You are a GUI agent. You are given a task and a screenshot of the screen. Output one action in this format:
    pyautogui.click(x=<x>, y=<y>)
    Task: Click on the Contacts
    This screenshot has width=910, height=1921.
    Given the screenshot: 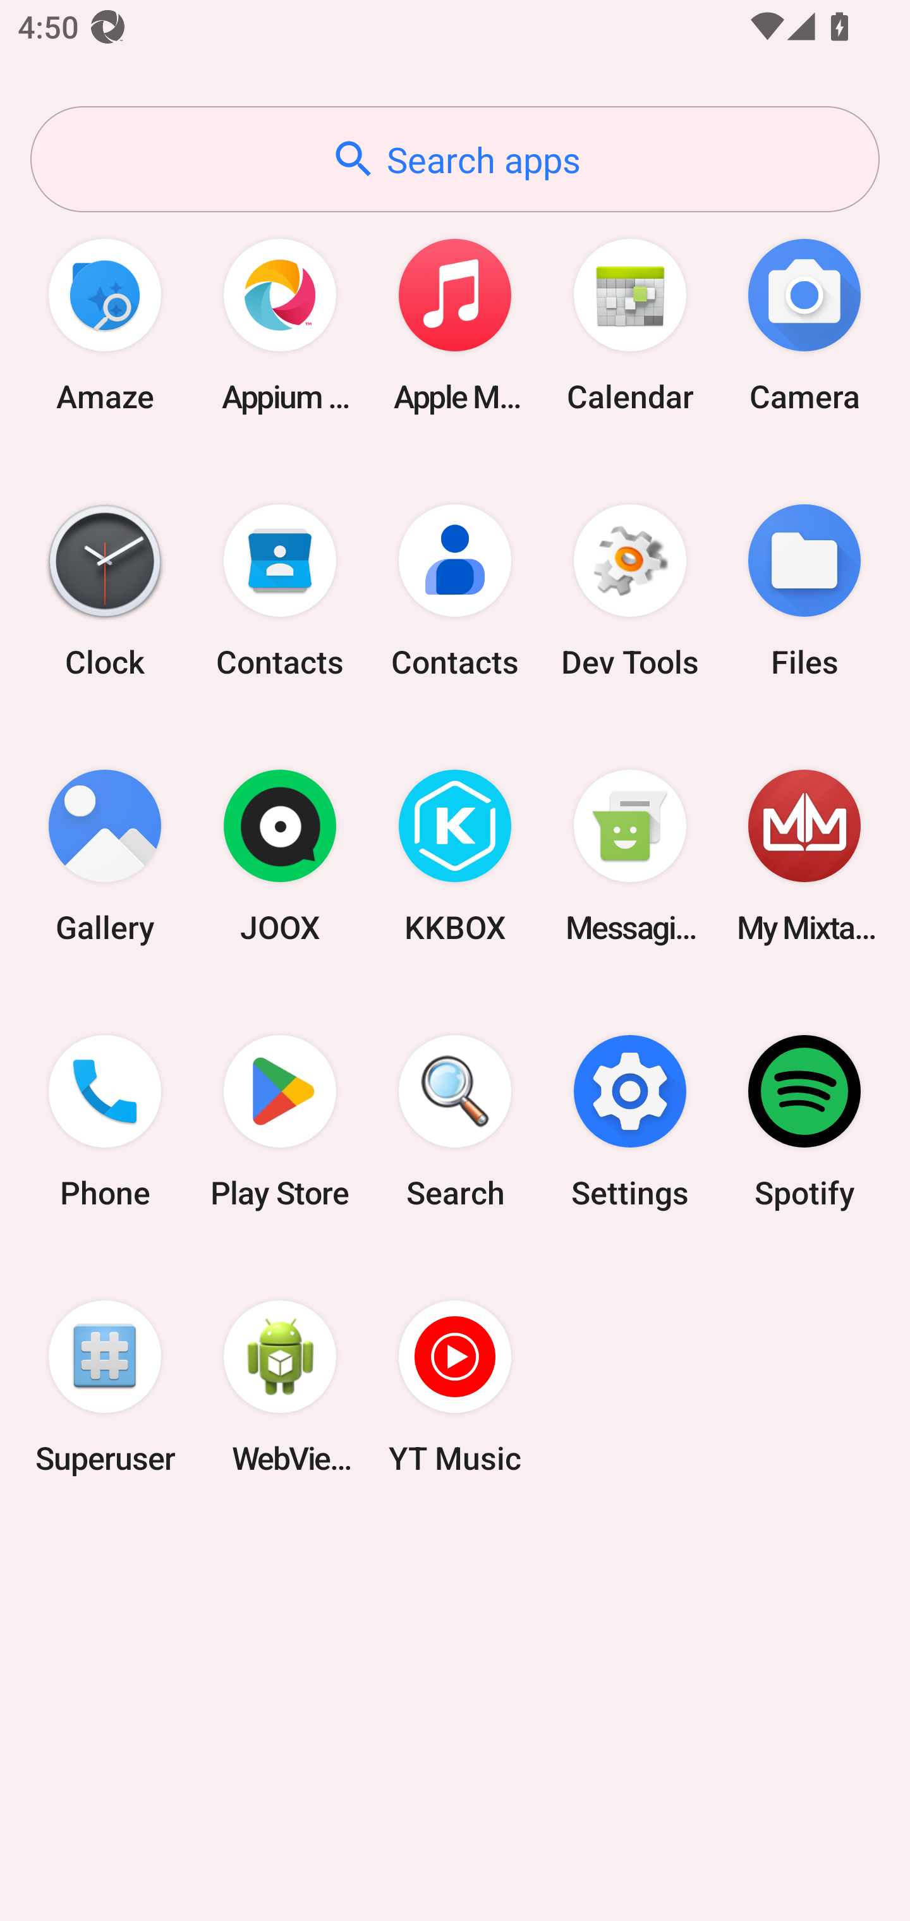 What is the action you would take?
    pyautogui.click(x=455, y=590)
    